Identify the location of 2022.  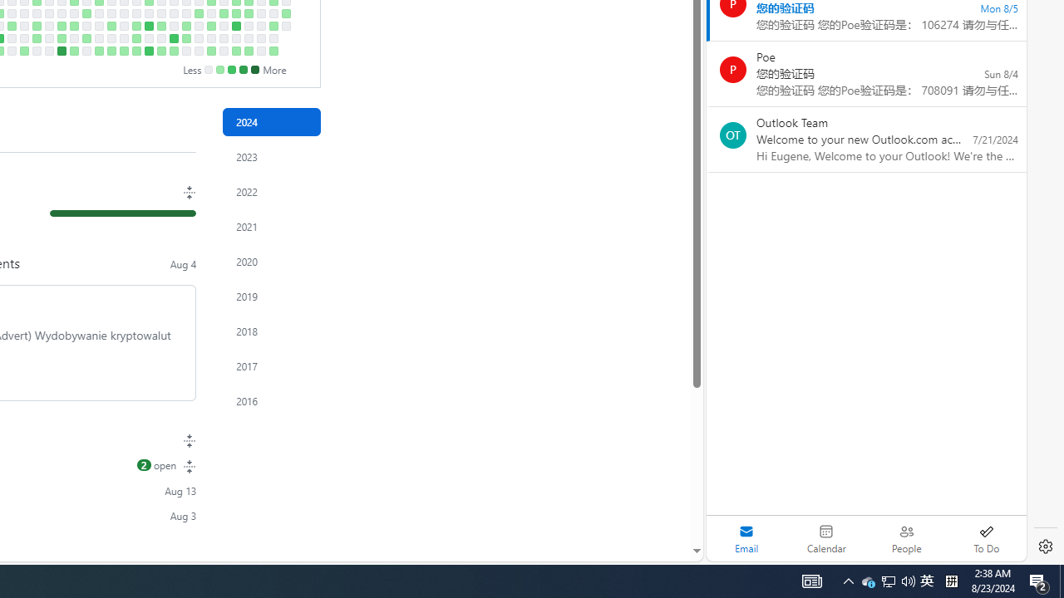
(271, 191).